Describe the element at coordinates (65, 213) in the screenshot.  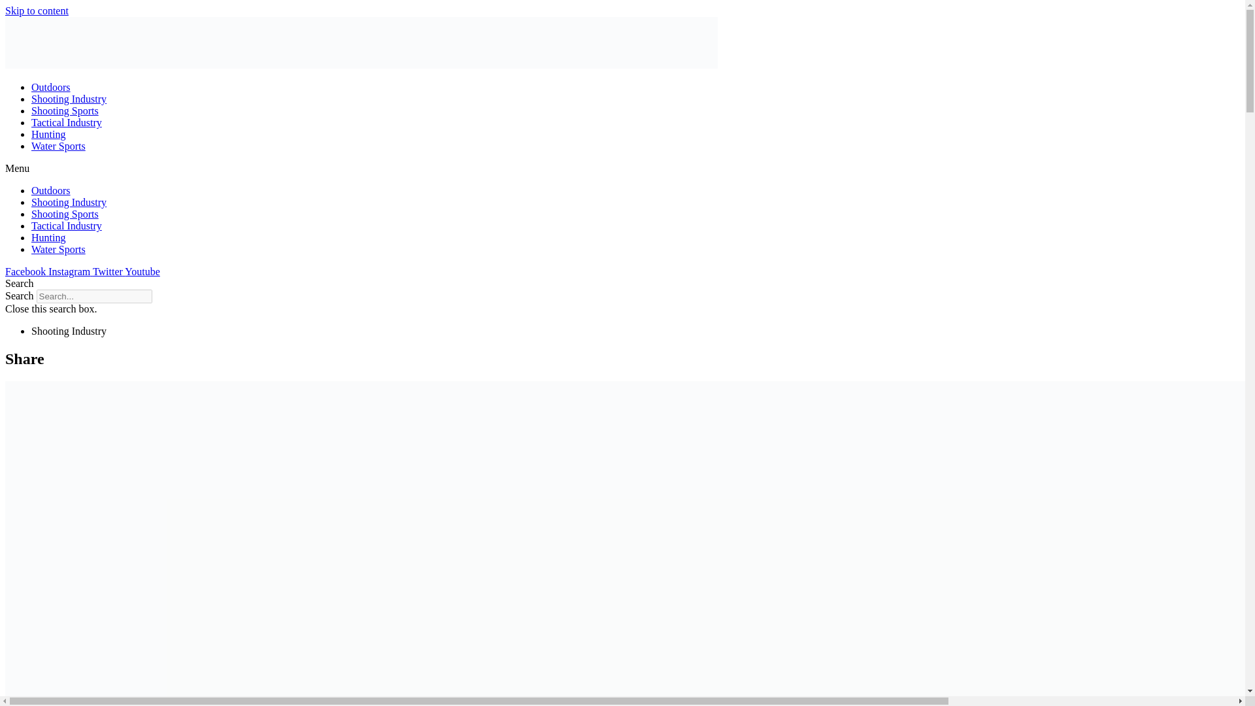
I see `Shooting Sports` at that location.